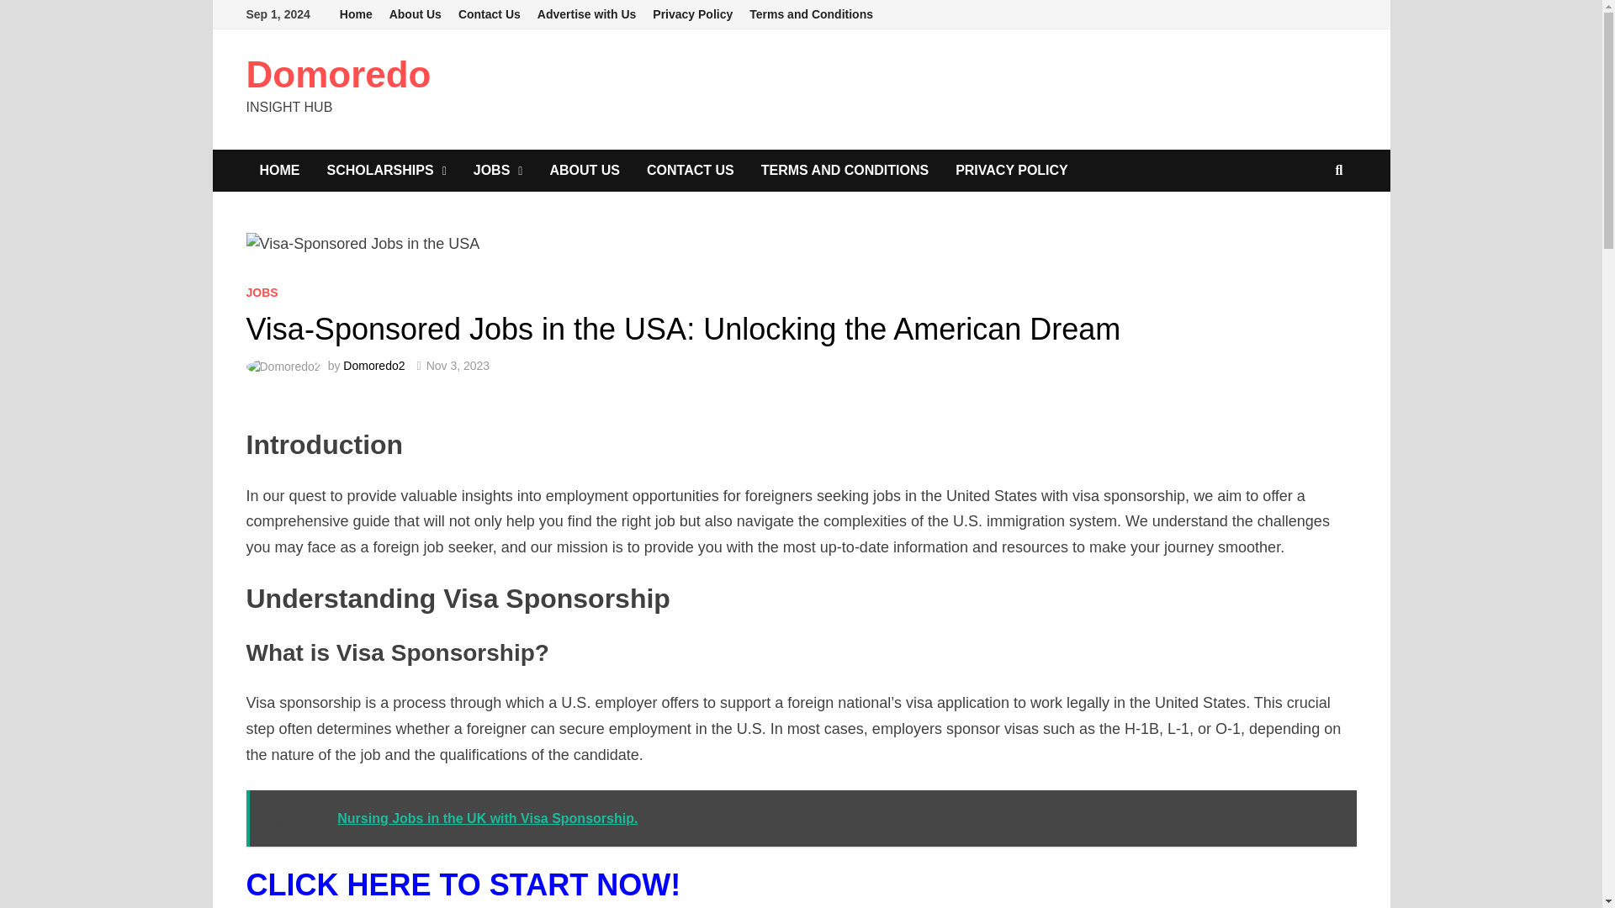  What do you see at coordinates (498, 170) in the screenshot?
I see `JOBS` at bounding box center [498, 170].